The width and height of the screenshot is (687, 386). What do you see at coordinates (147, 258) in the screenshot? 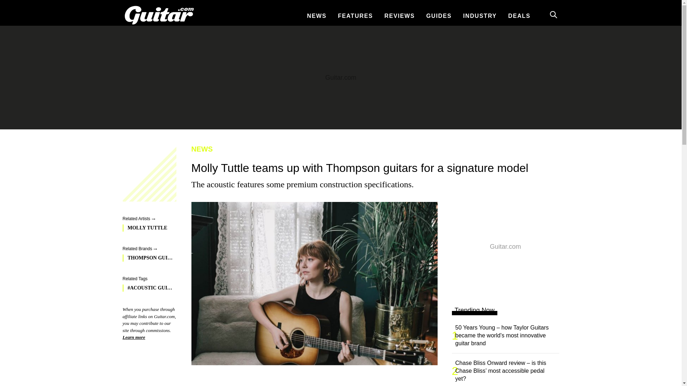
I see `THOMPSON GUITARS` at bounding box center [147, 258].